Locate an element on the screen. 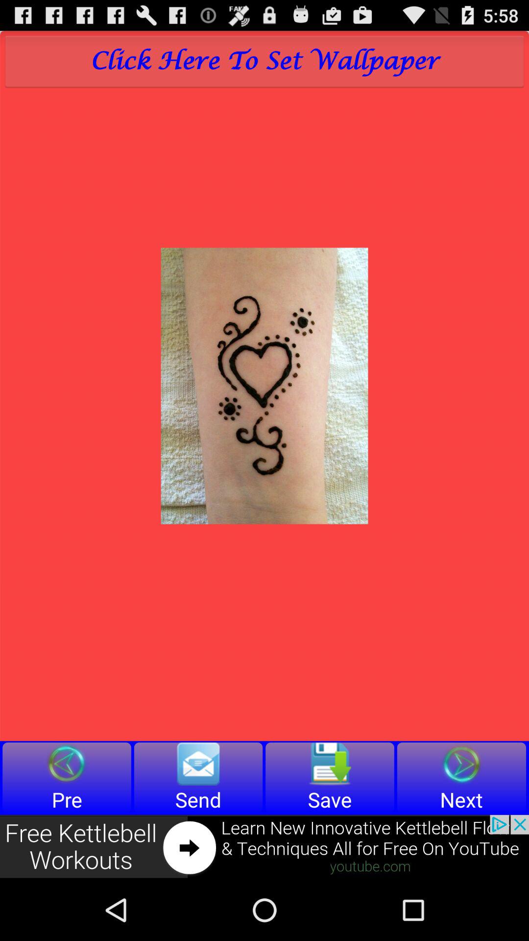 Image resolution: width=529 pixels, height=941 pixels. advertise is located at coordinates (264, 847).